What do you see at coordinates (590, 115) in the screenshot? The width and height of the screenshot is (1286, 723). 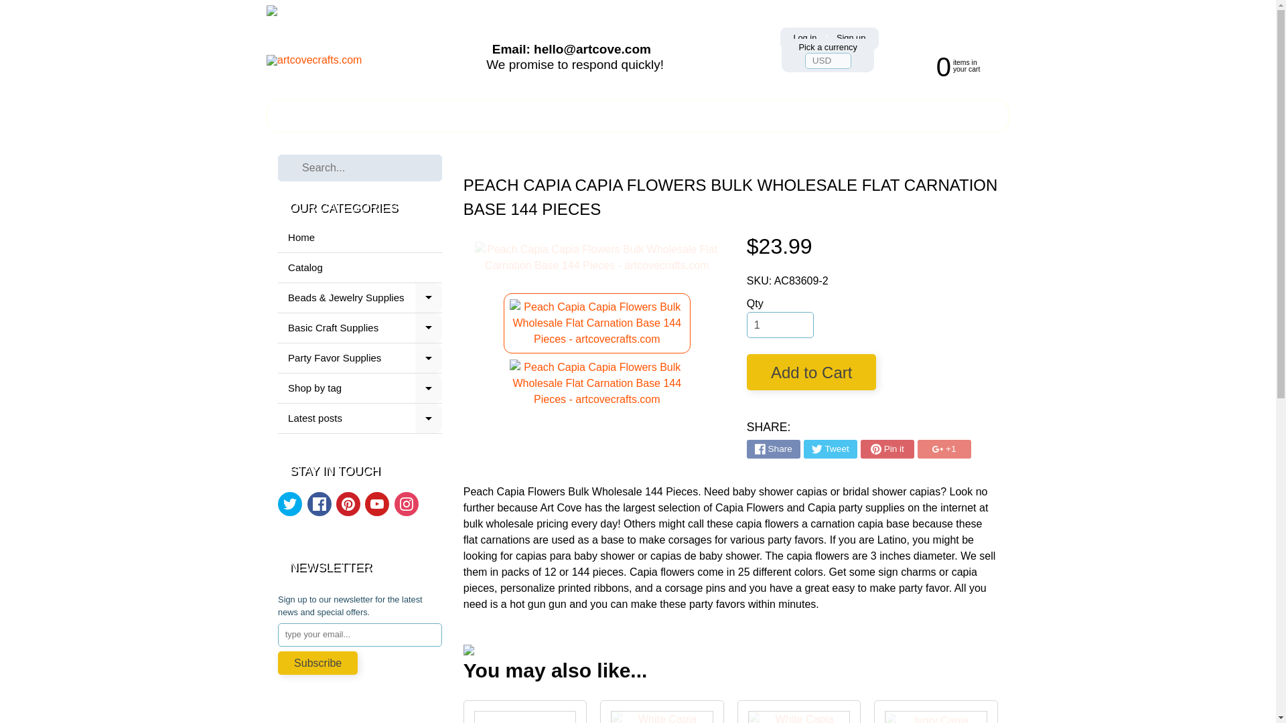 I see `Tweet on Twitter` at bounding box center [590, 115].